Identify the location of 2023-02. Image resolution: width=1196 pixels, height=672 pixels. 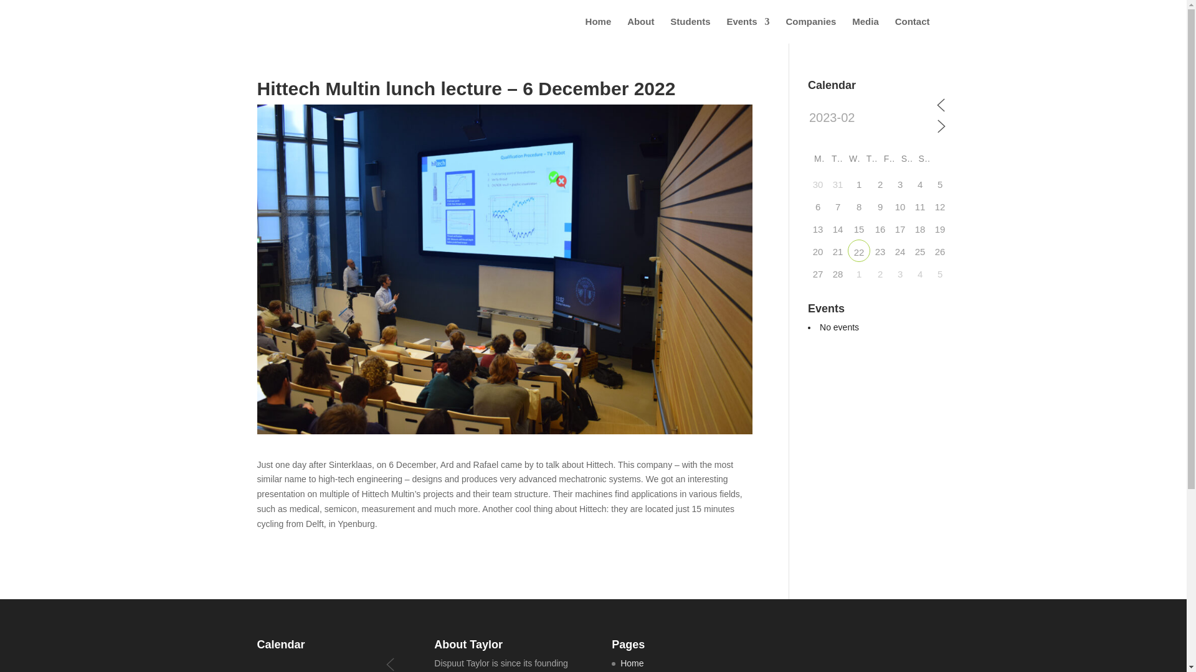
(871, 118).